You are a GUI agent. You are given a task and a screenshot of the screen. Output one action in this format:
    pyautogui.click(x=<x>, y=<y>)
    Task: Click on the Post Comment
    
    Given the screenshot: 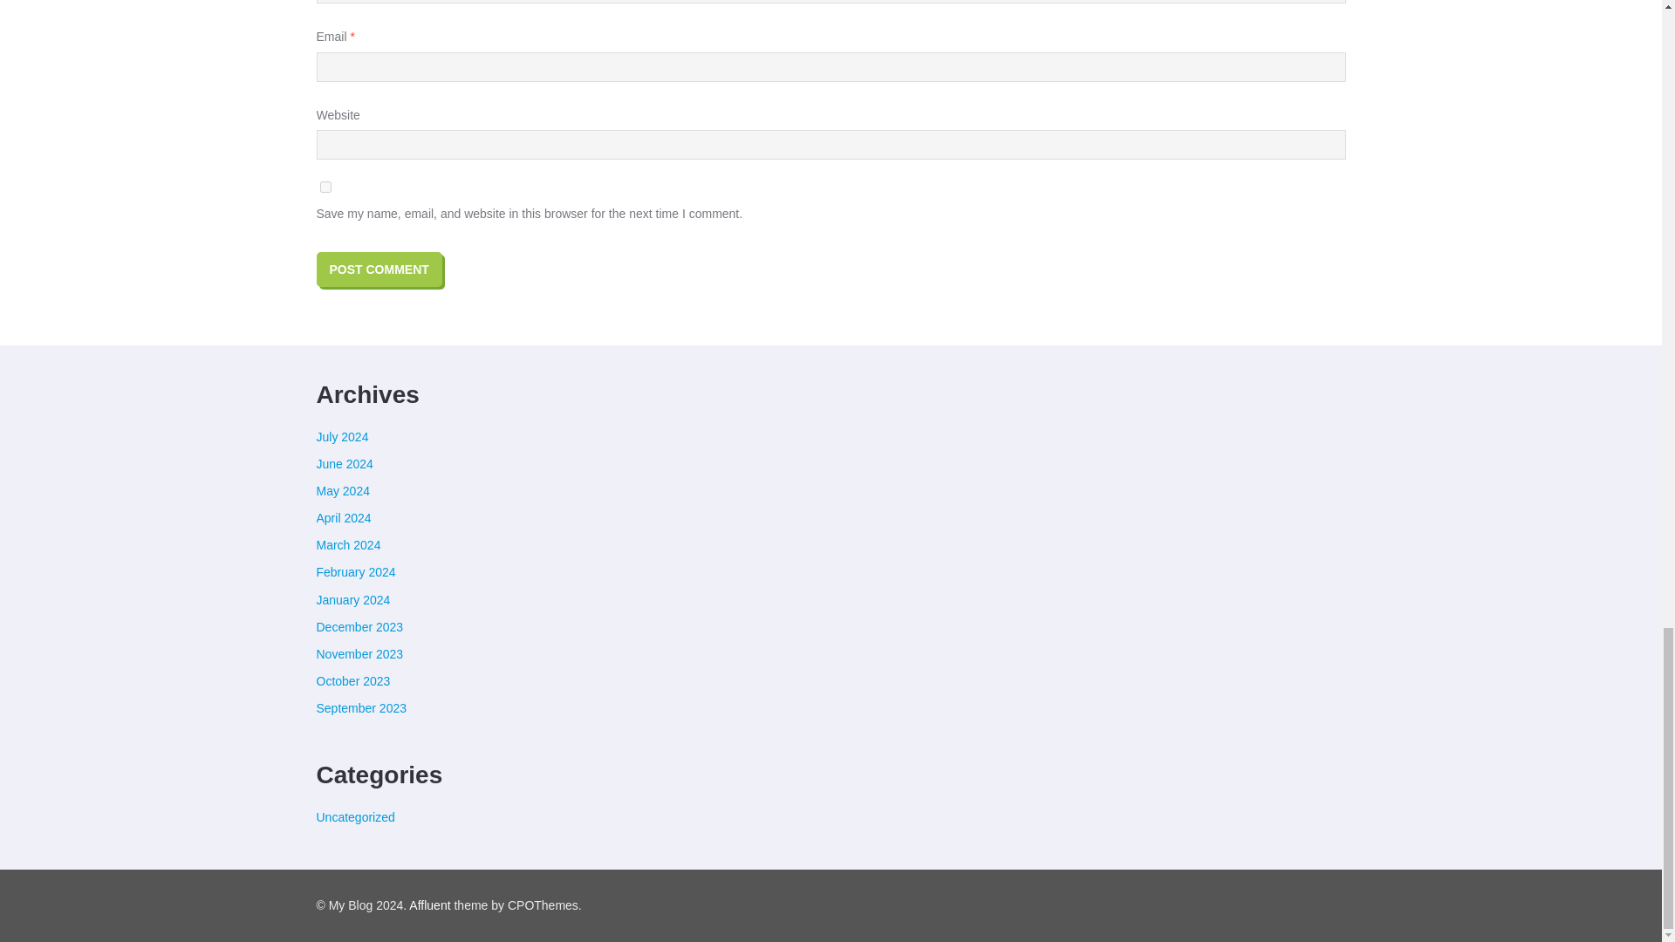 What is the action you would take?
    pyautogui.click(x=379, y=270)
    